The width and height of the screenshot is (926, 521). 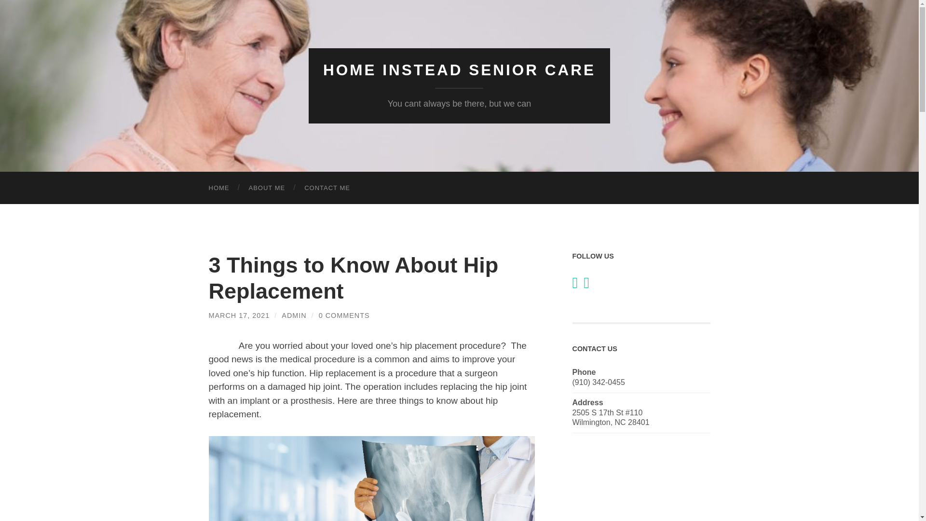 I want to click on CONTACT ME, so click(x=327, y=188).